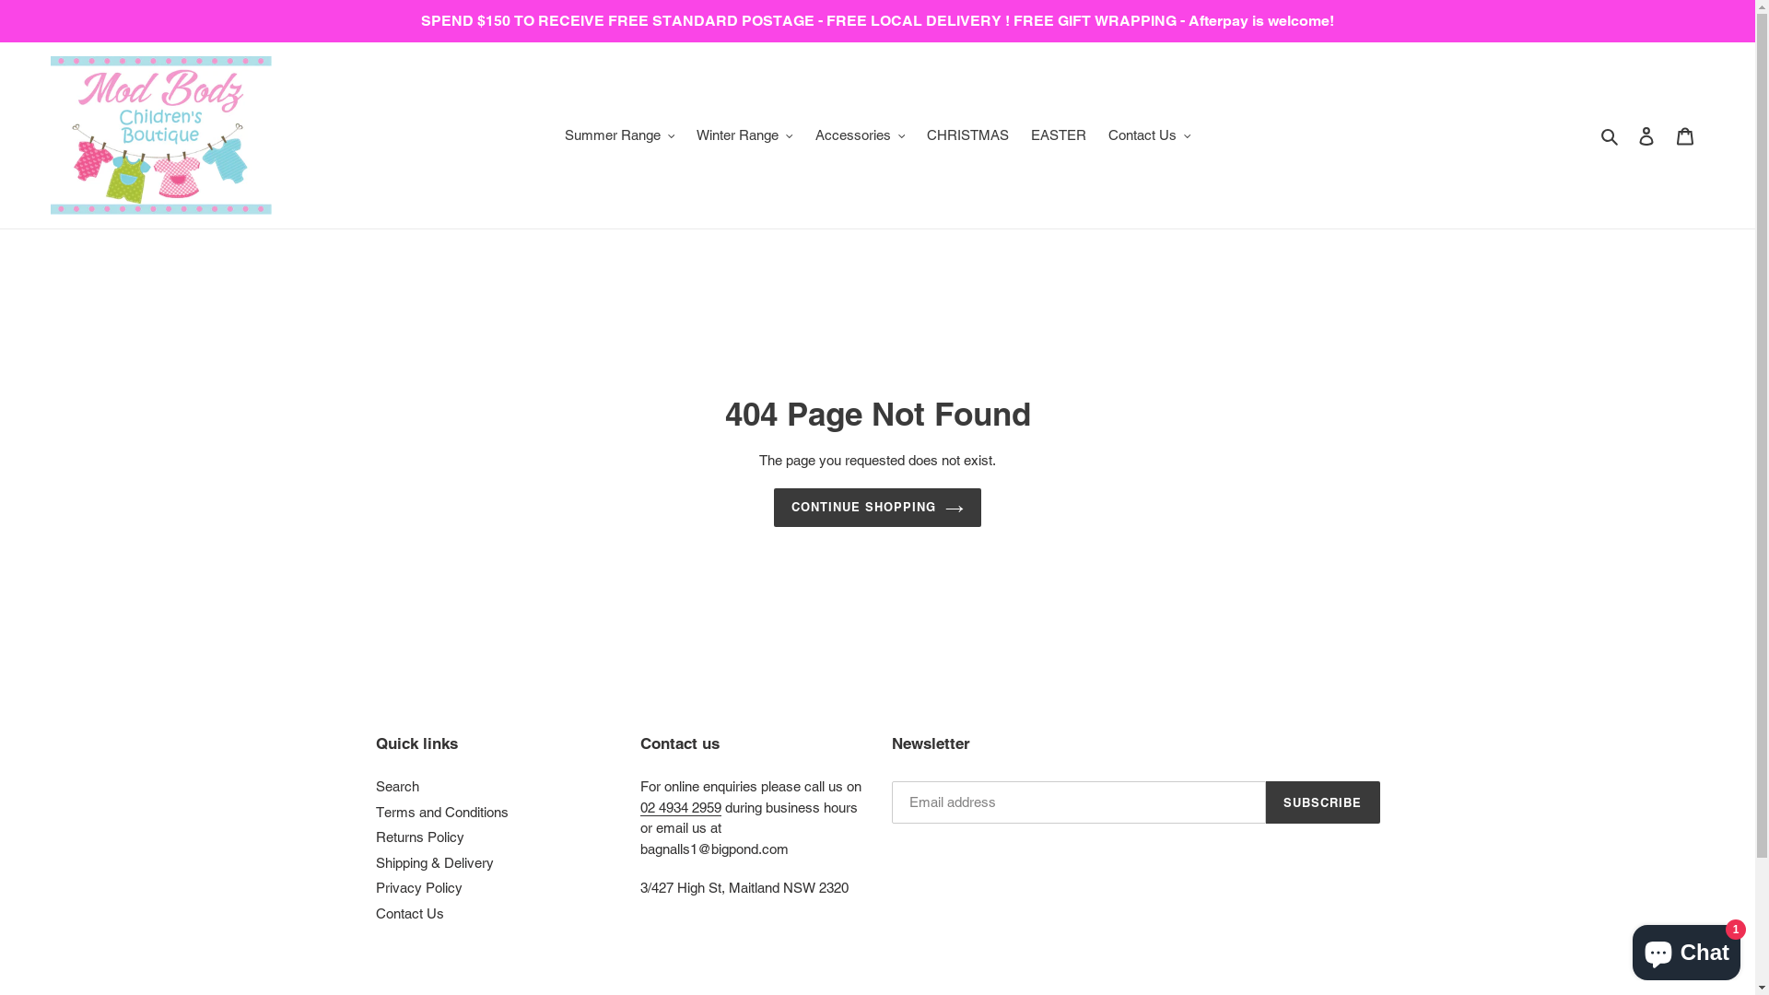 The image size is (1769, 995). What do you see at coordinates (1685, 136) in the screenshot?
I see `Cart` at bounding box center [1685, 136].